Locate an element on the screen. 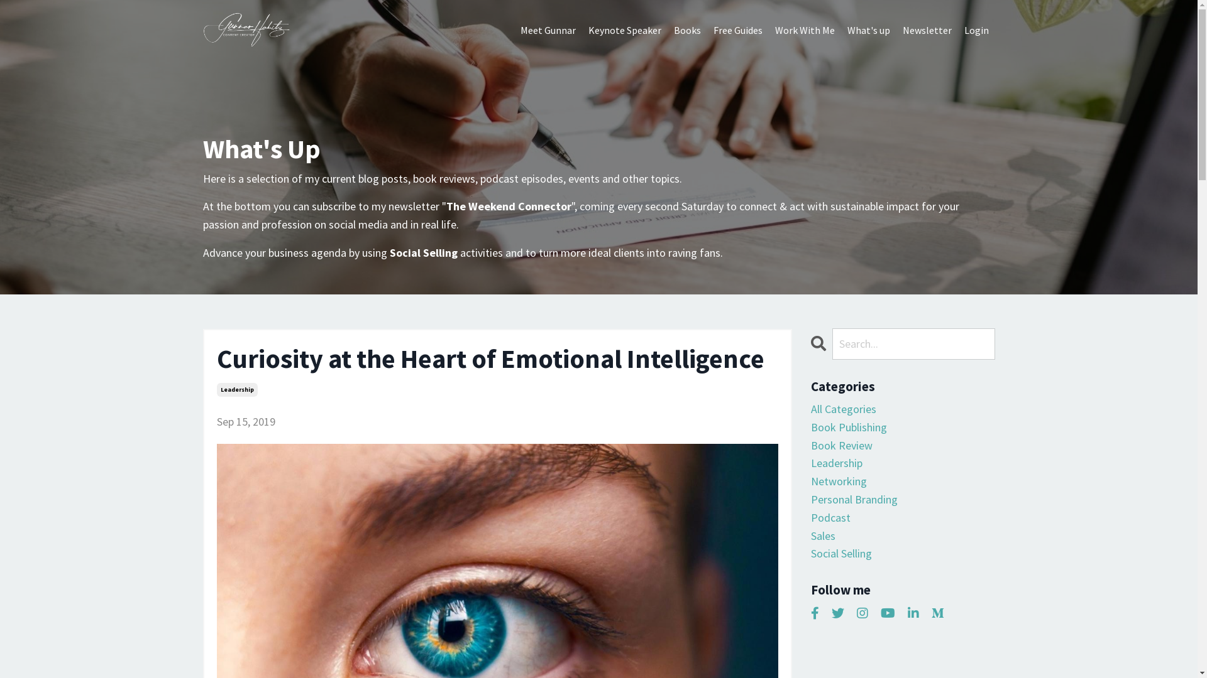 The image size is (1207, 678). Leadership is located at coordinates (236, 390).